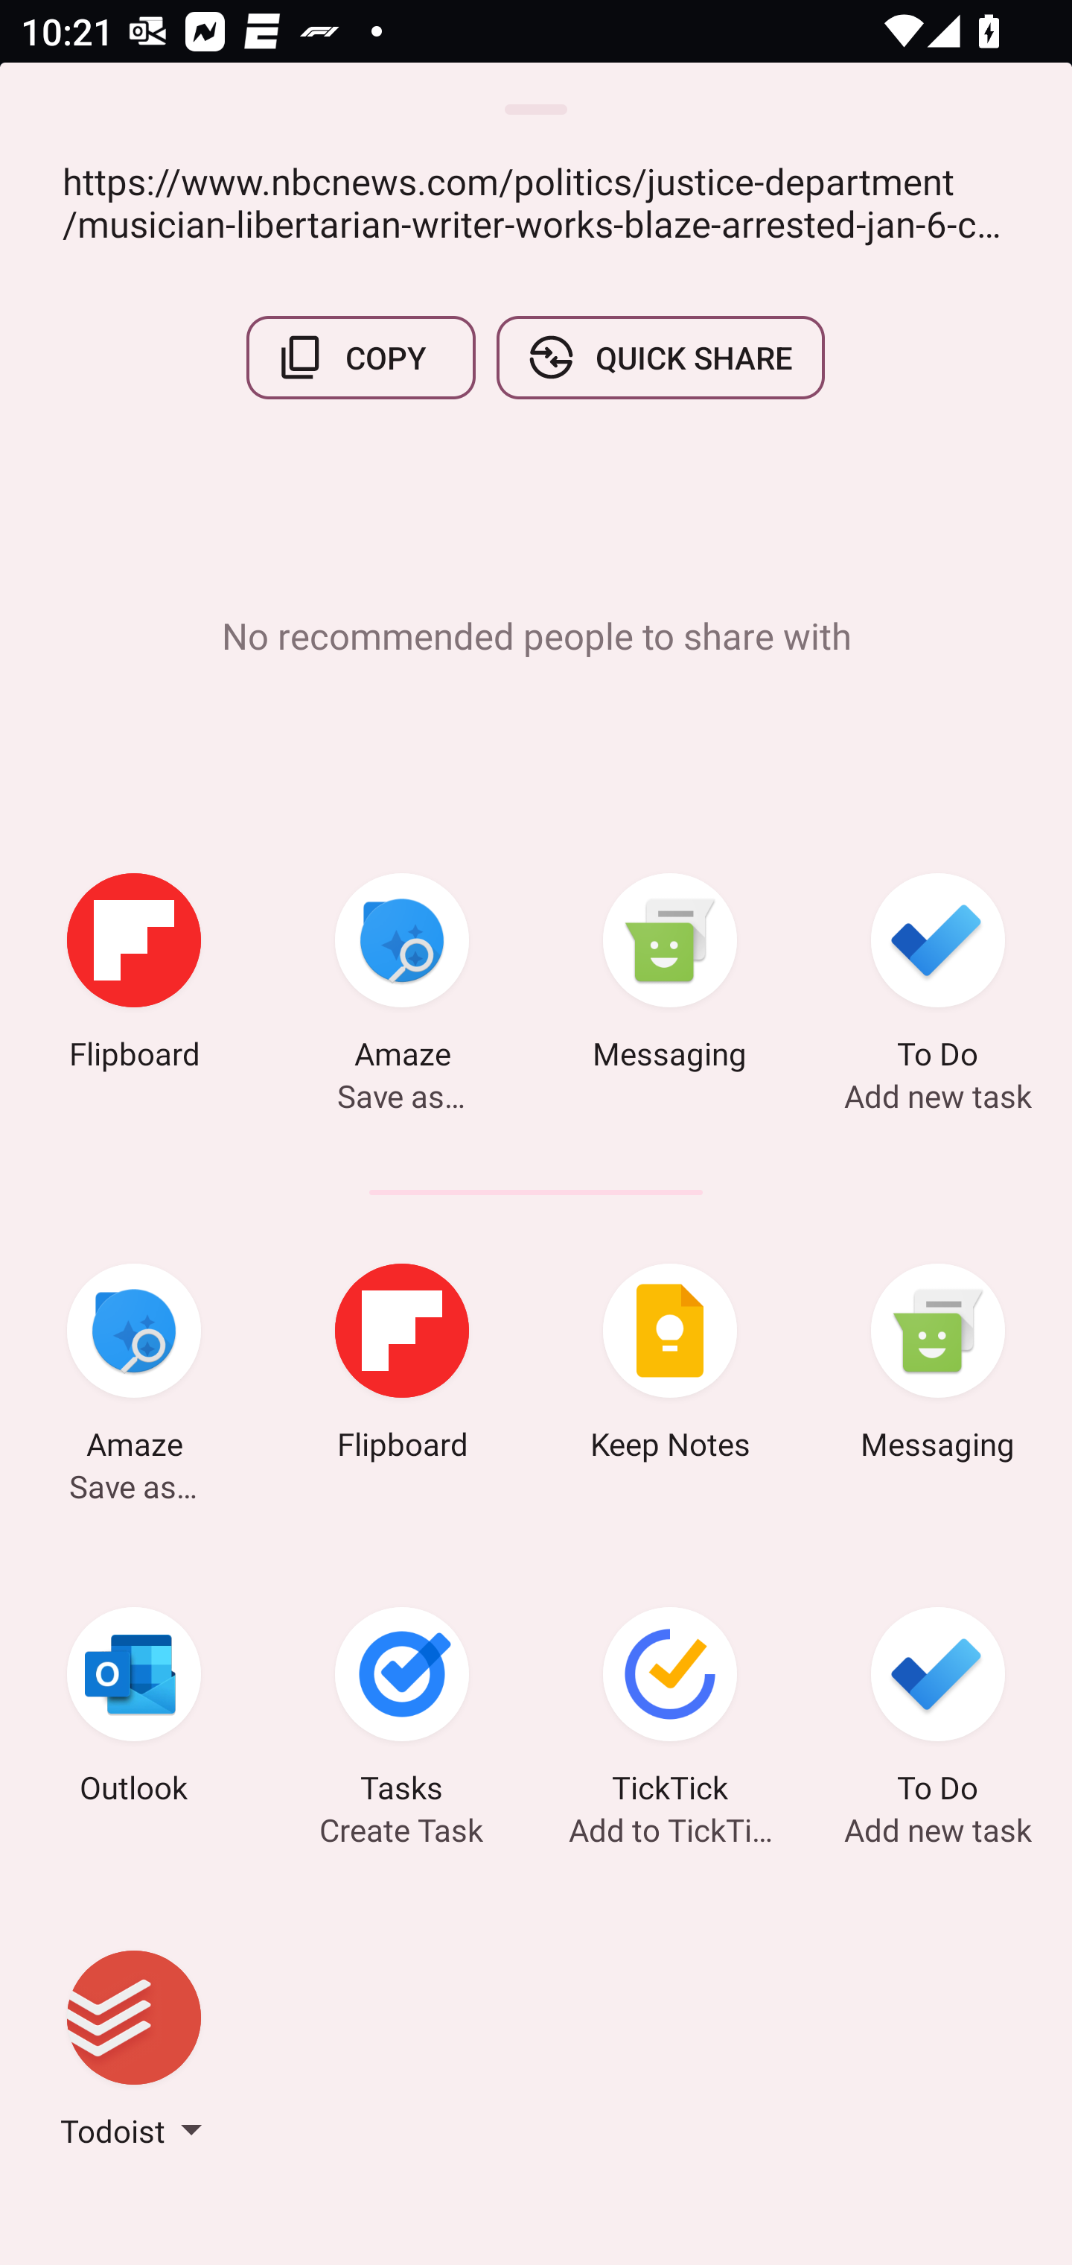  What do you see at coordinates (670, 1366) in the screenshot?
I see `Keep Notes` at bounding box center [670, 1366].